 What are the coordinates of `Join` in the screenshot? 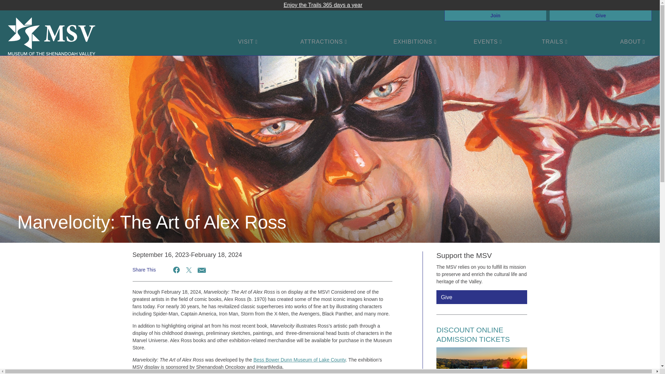 It's located at (496, 15).